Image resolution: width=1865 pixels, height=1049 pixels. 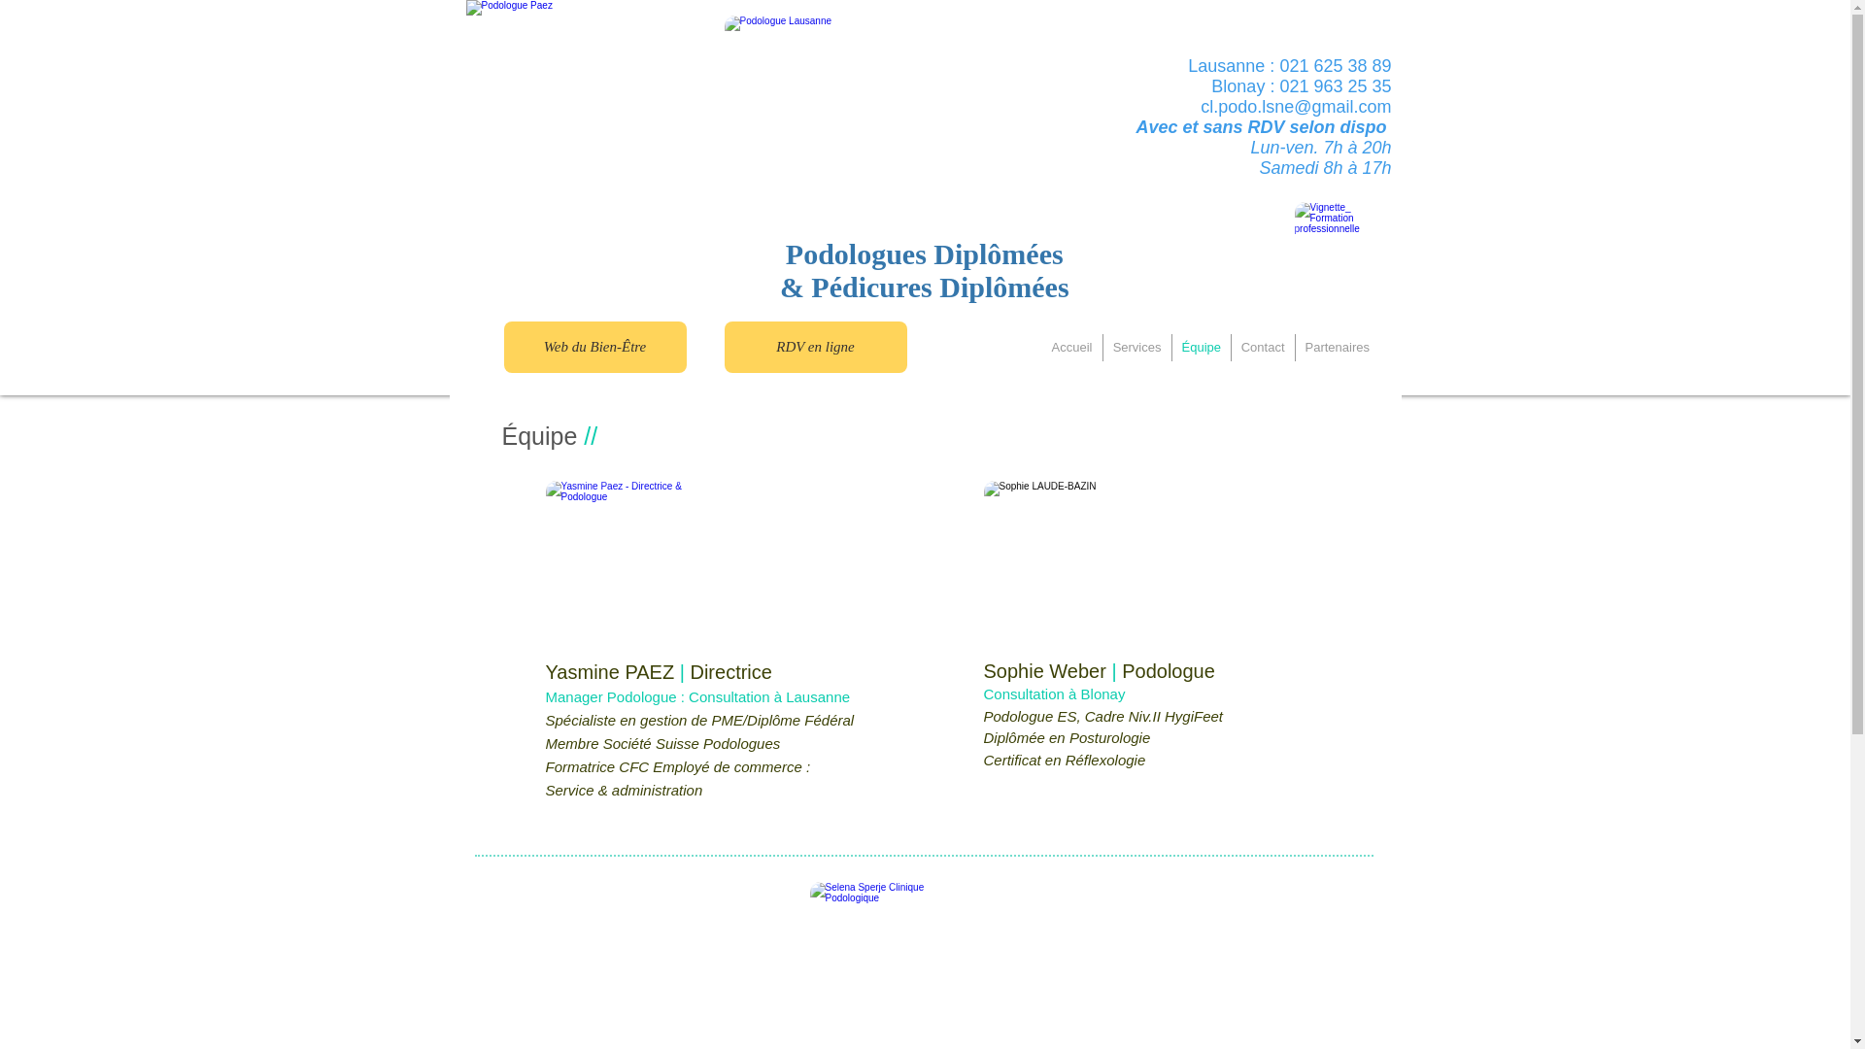 What do you see at coordinates (1071, 348) in the screenshot?
I see `Accueil` at bounding box center [1071, 348].